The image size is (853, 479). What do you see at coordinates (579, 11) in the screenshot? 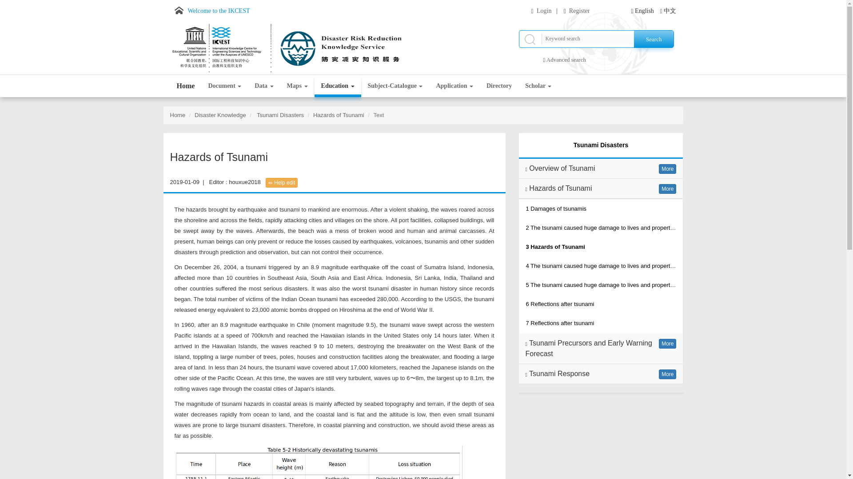
I see `Register` at bounding box center [579, 11].